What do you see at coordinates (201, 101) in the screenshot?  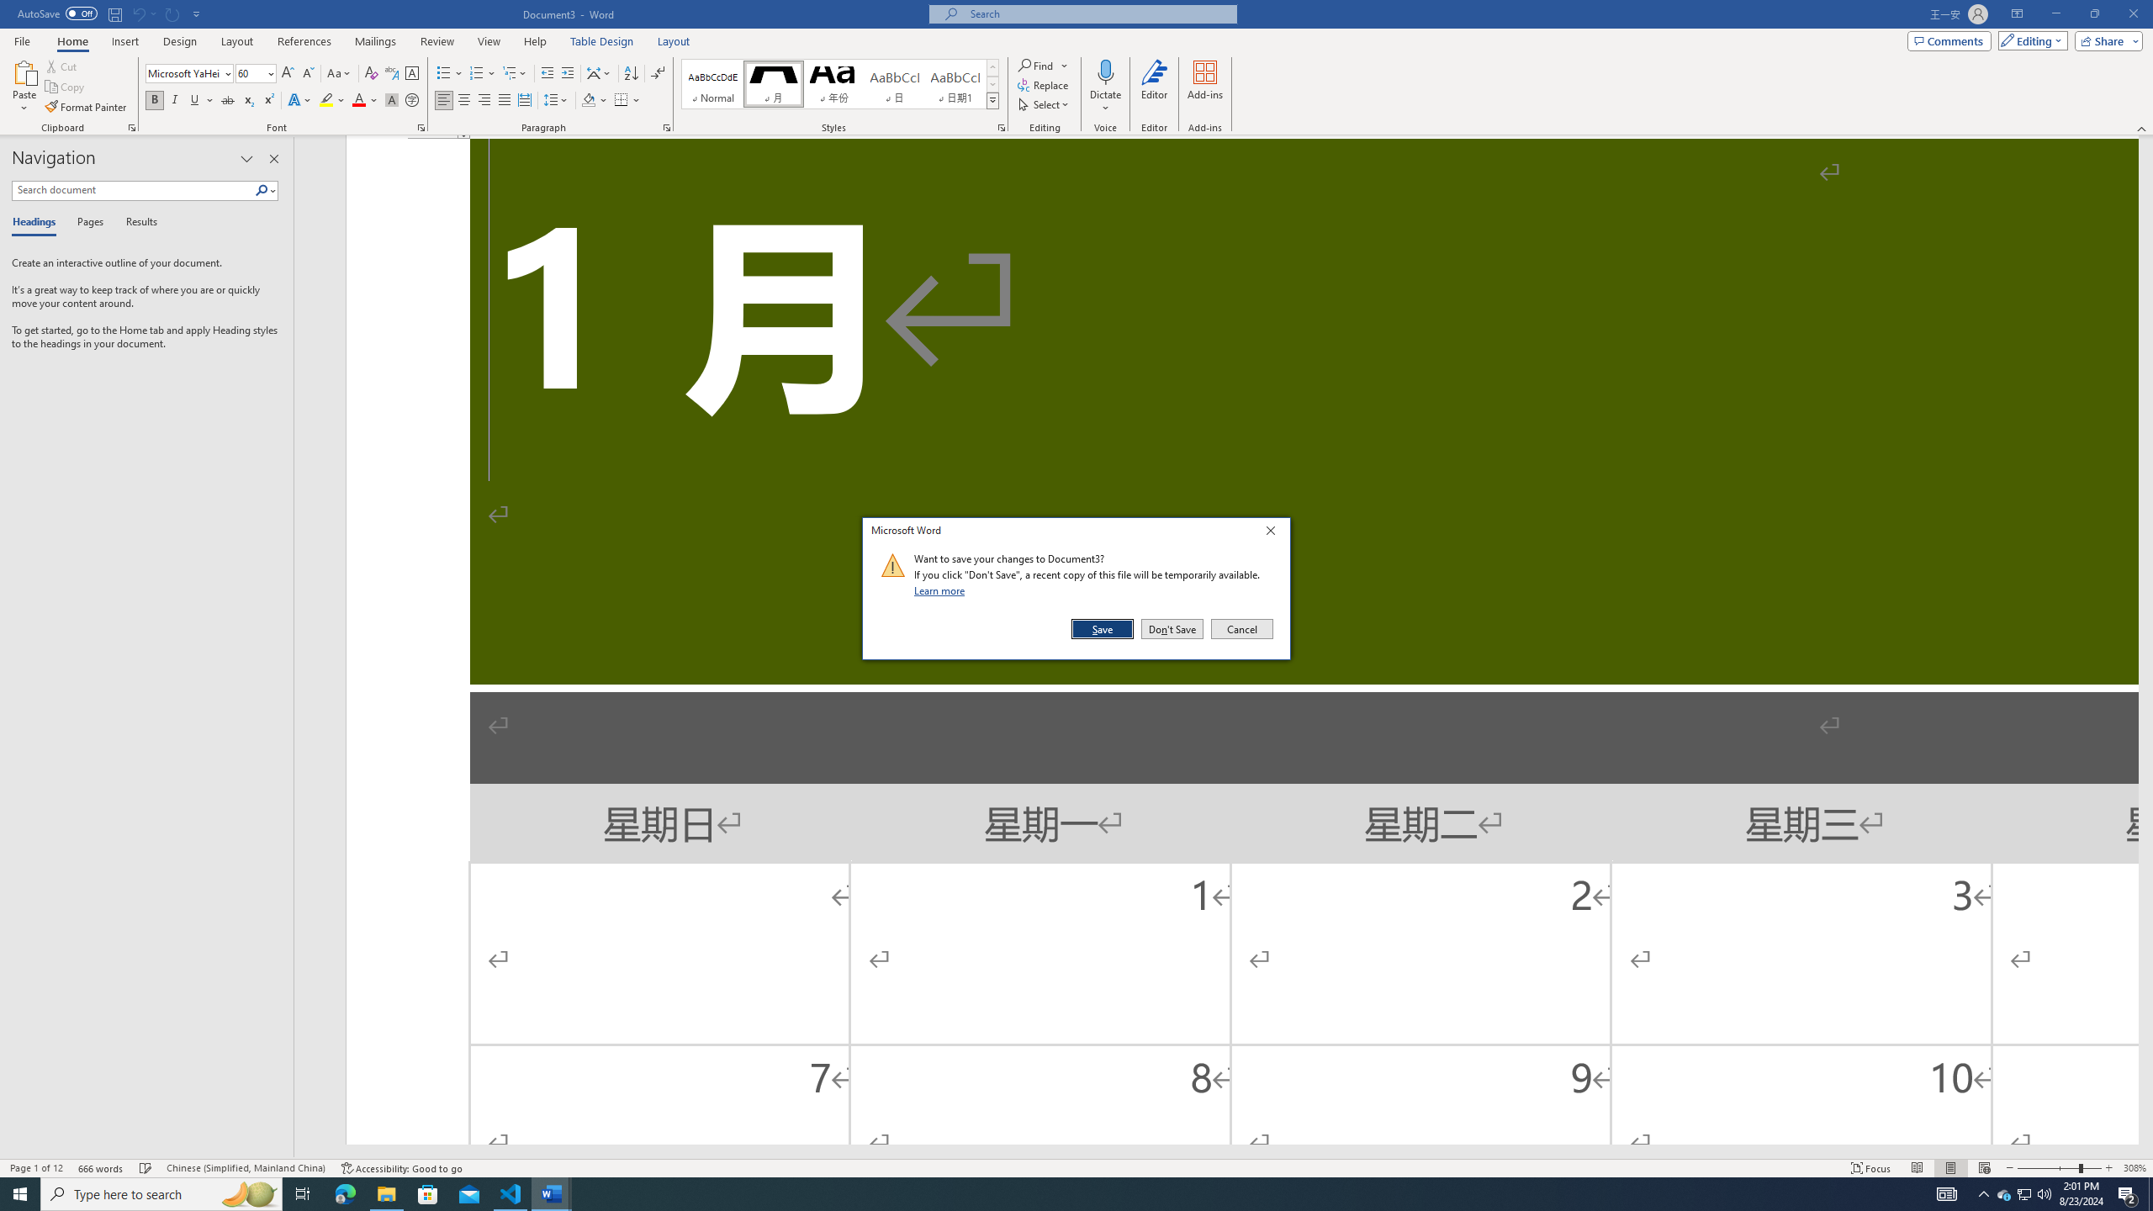 I see `Underline` at bounding box center [201, 101].